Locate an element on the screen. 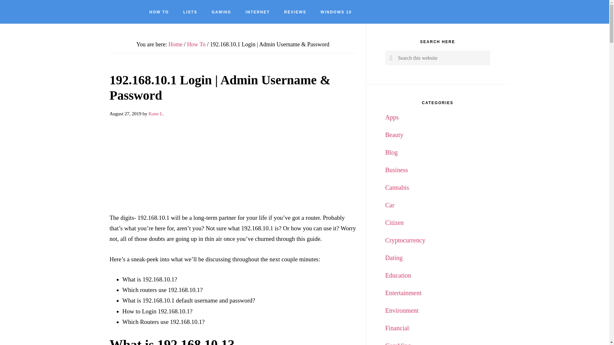 Image resolution: width=614 pixels, height=345 pixels. Kane L. is located at coordinates (156, 113).